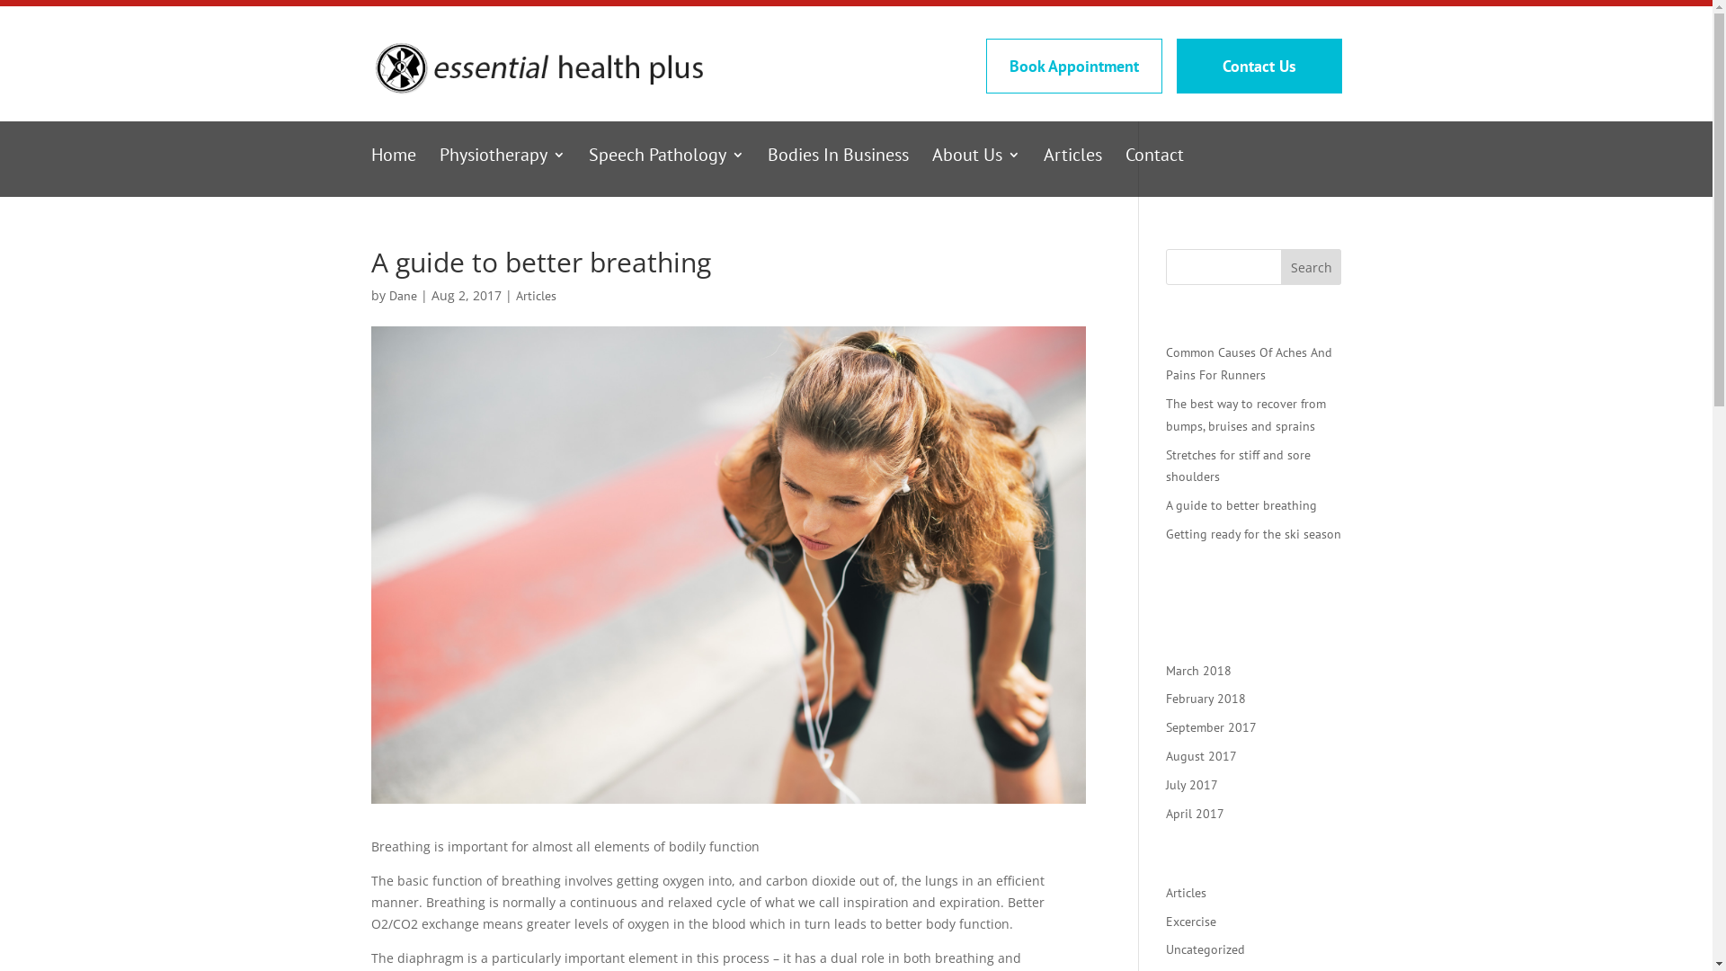 This screenshot has width=1726, height=971. What do you see at coordinates (1212, 727) in the screenshot?
I see `September 2017` at bounding box center [1212, 727].